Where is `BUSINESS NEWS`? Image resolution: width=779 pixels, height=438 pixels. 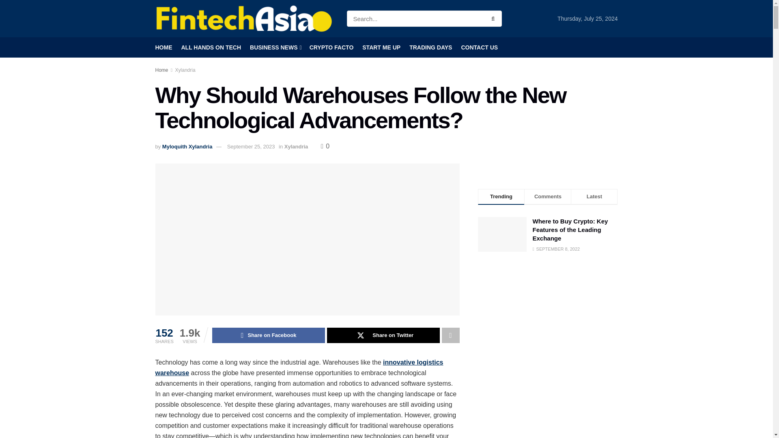 BUSINESS NEWS is located at coordinates (275, 47).